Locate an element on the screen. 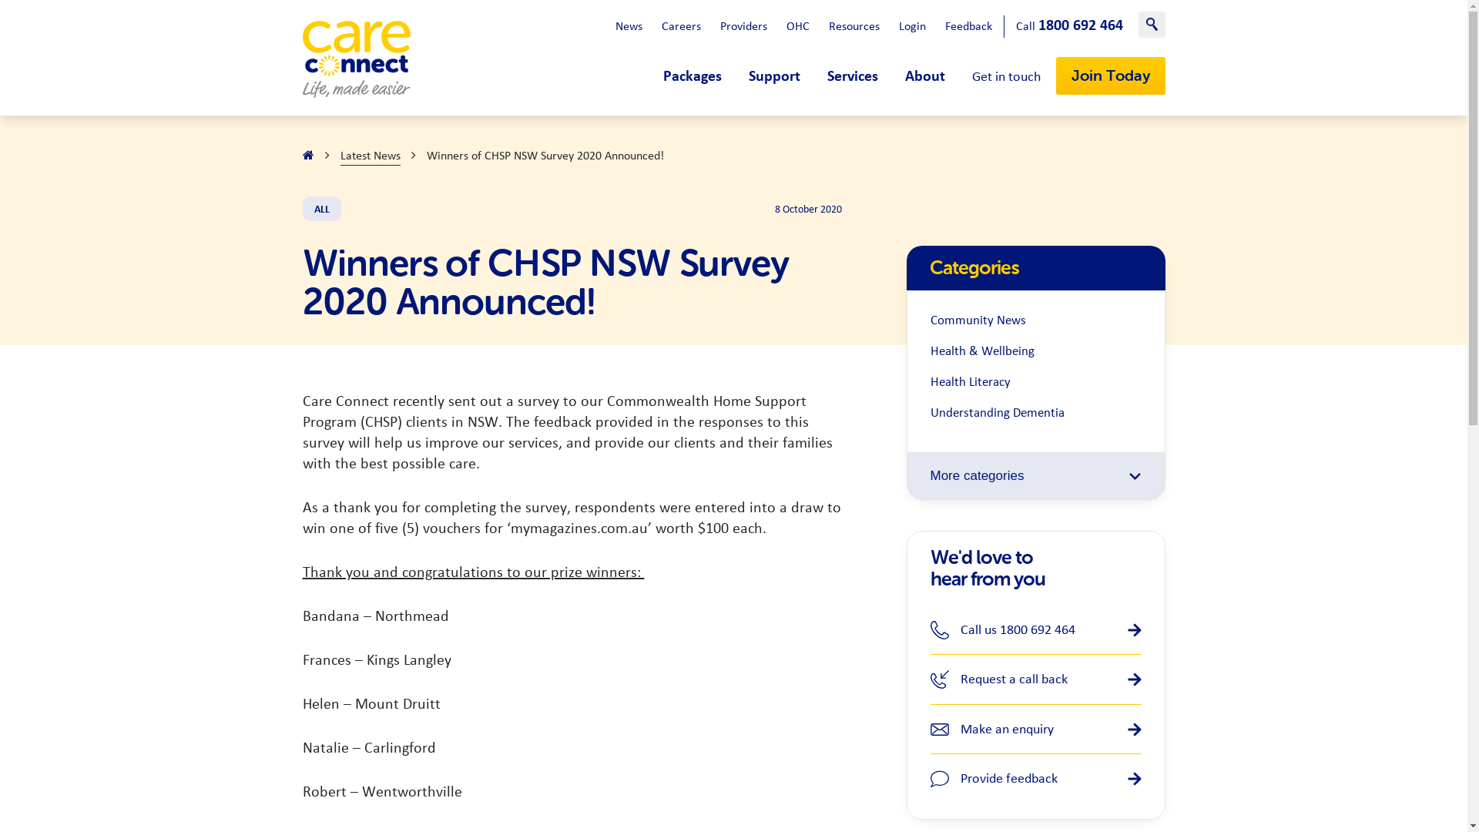 This screenshot has width=1479, height=832. Make an enquiry is located at coordinates (1036, 730).